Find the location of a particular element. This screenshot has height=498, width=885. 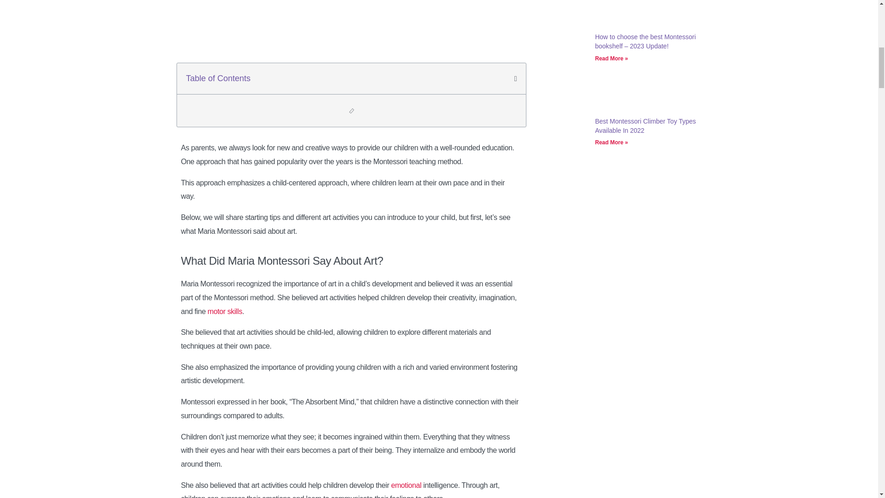

motor skills is located at coordinates (224, 311).